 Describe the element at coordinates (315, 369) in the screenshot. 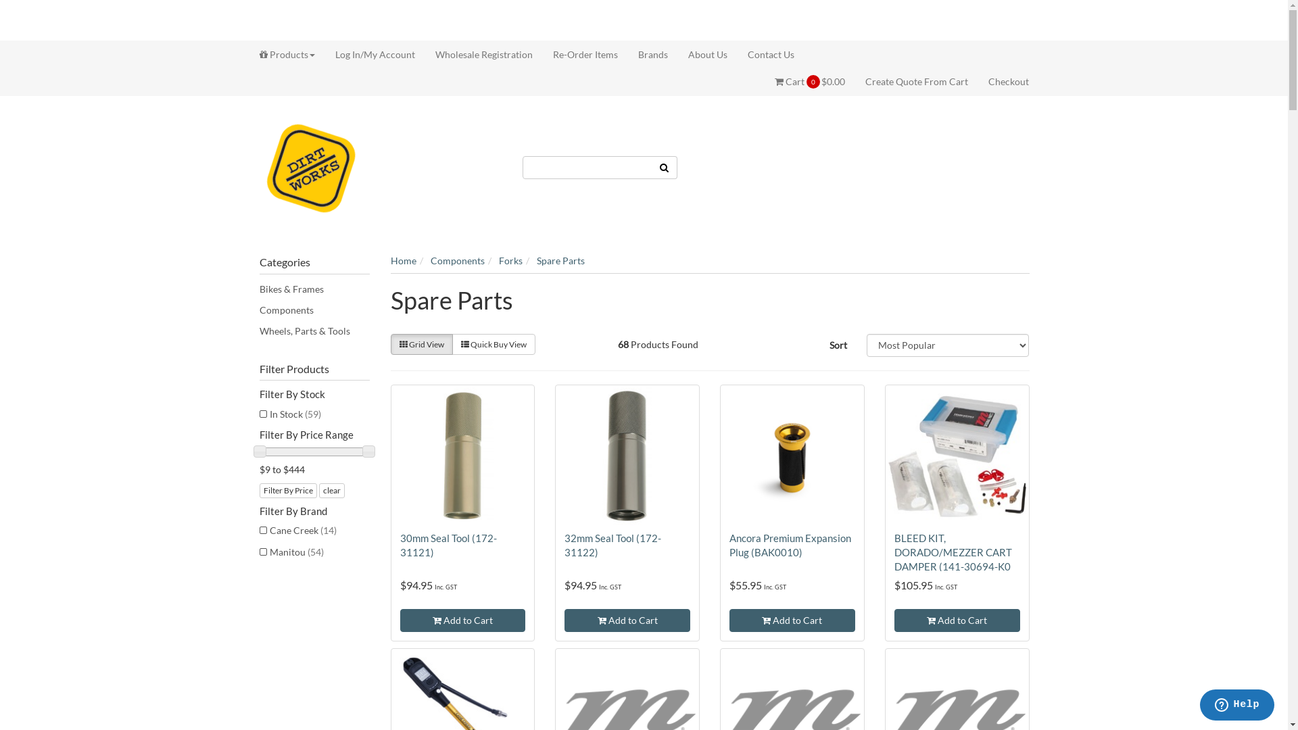

I see `Filter Products` at that location.